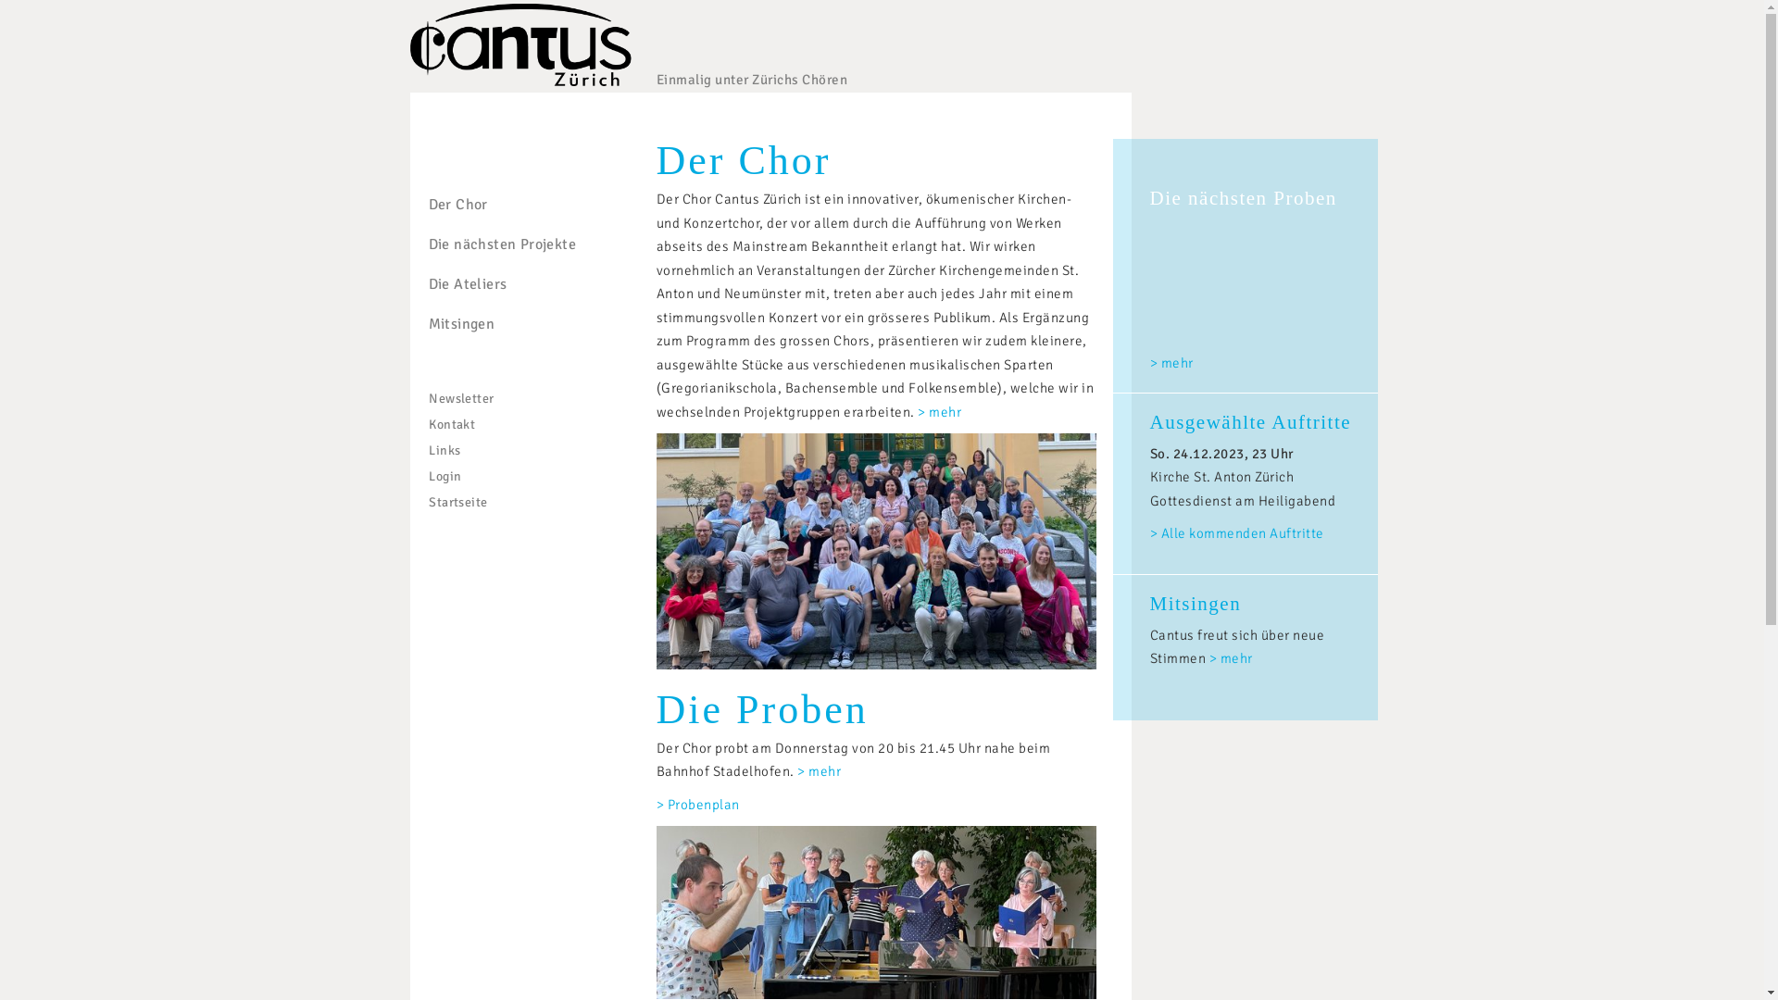 The width and height of the screenshot is (1778, 1000). Describe the element at coordinates (493, 206) in the screenshot. I see `Der Chor` at that location.